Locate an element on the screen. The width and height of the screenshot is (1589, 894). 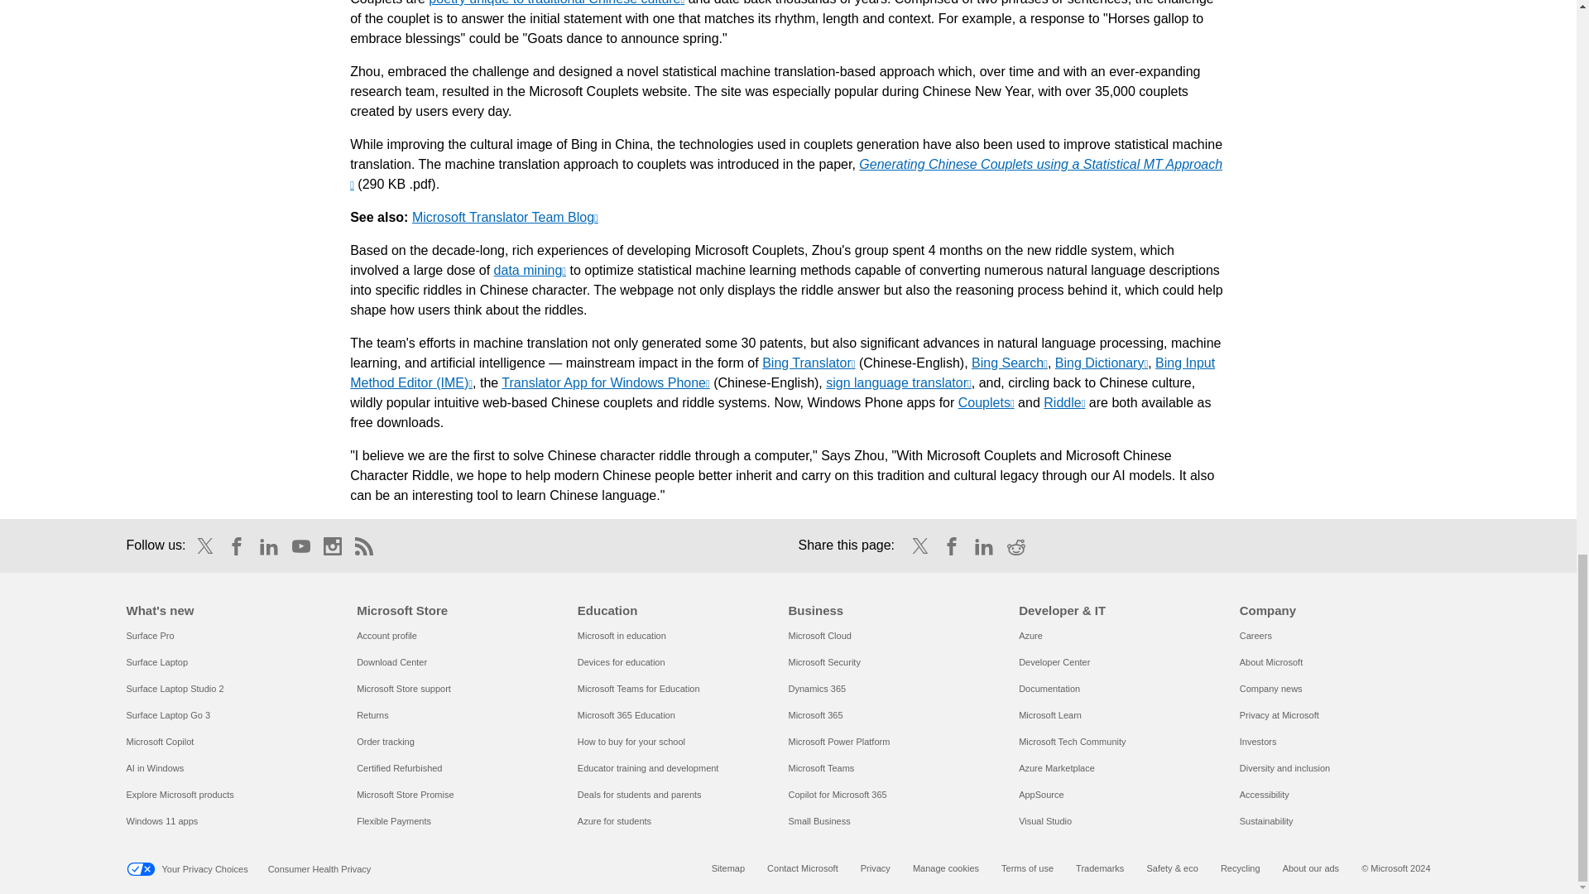
Data Mining and Management research at Microsoft is located at coordinates (530, 270).